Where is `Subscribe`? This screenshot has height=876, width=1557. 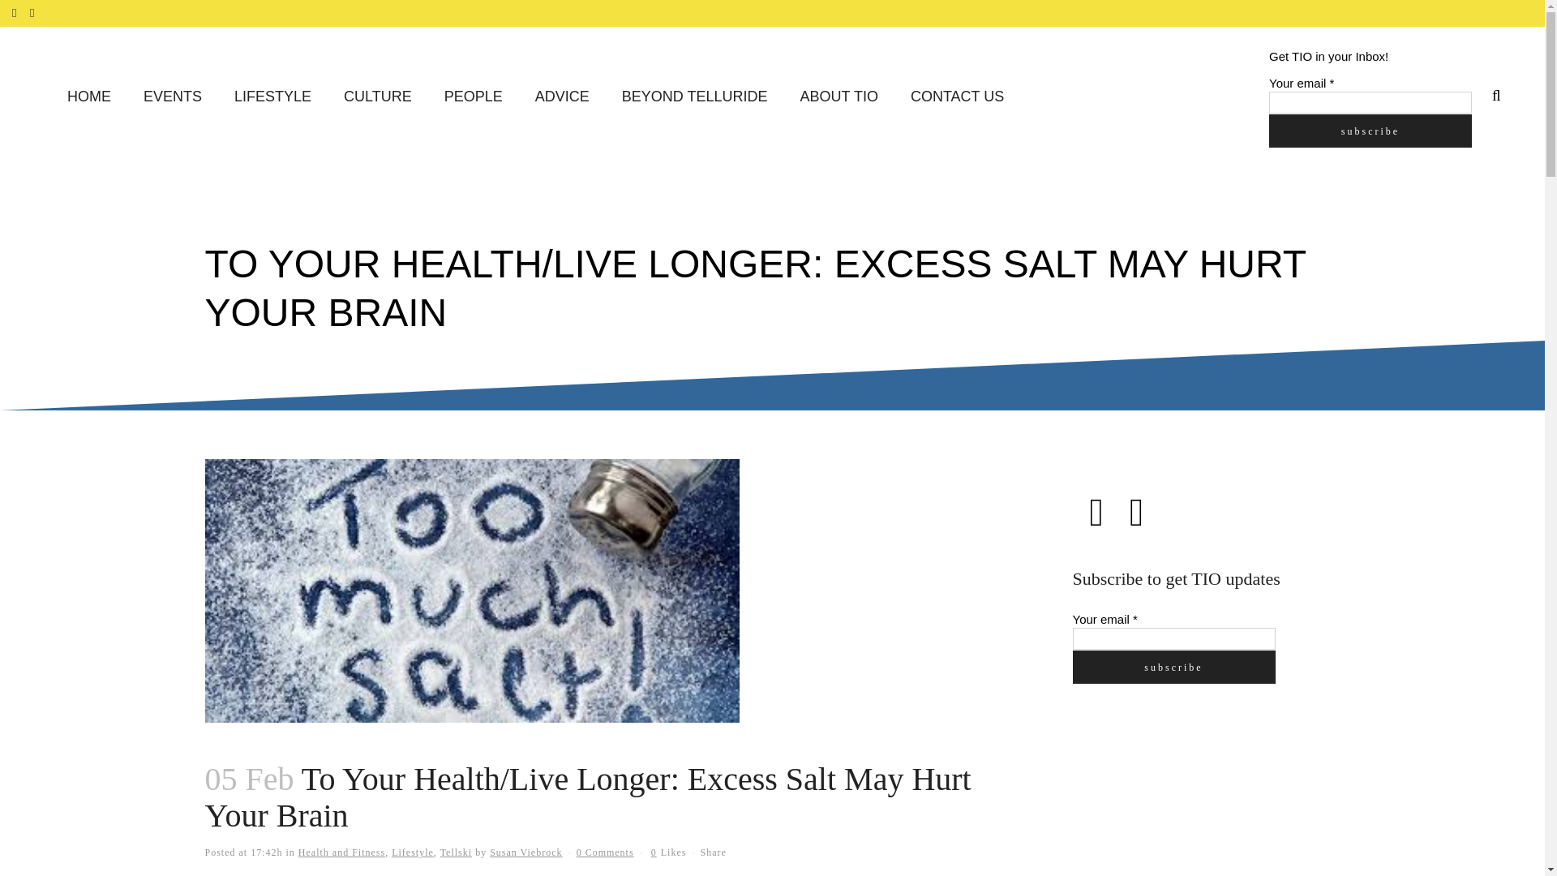
Subscribe is located at coordinates (1370, 130).